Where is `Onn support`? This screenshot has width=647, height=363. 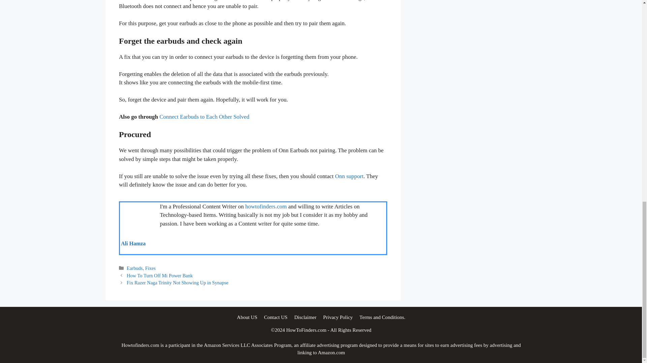
Onn support is located at coordinates (349, 176).